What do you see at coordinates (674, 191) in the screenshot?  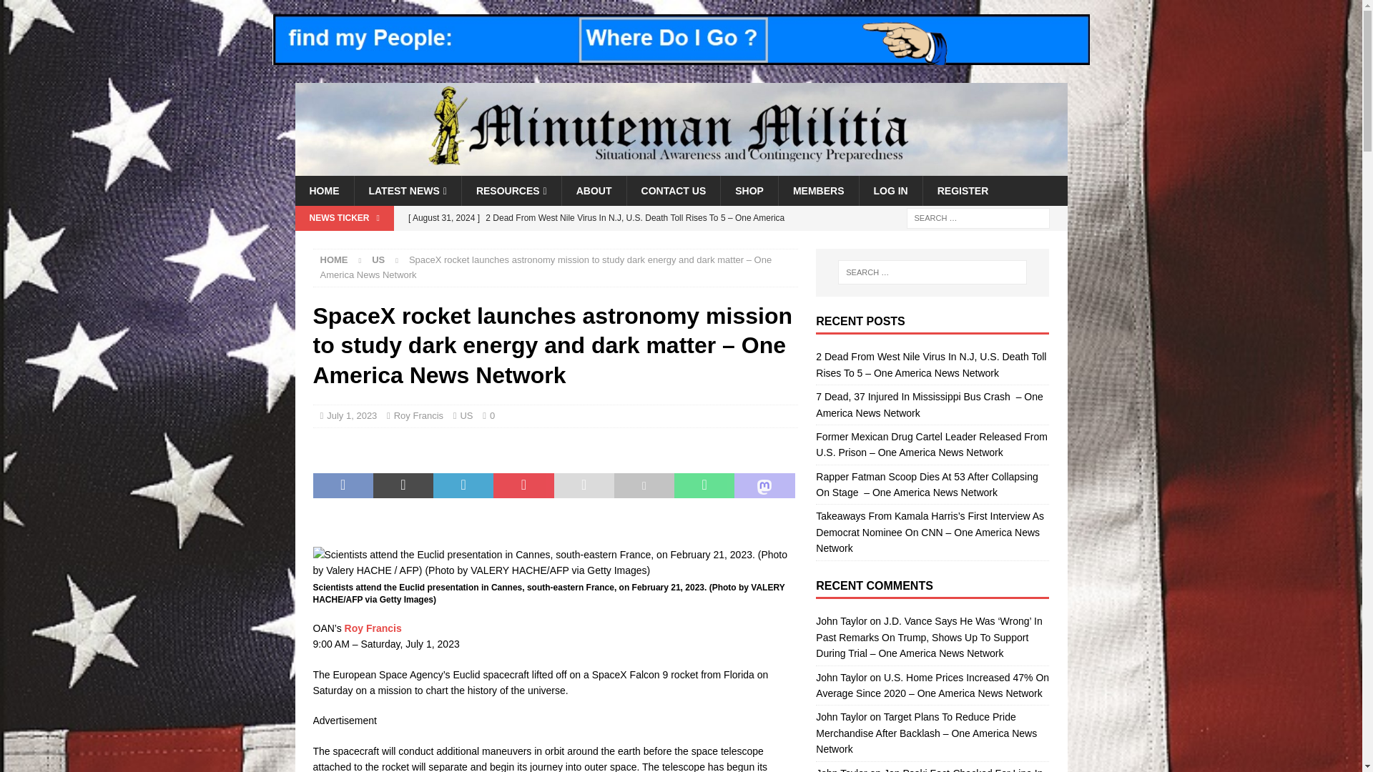 I see `CONTACT US` at bounding box center [674, 191].